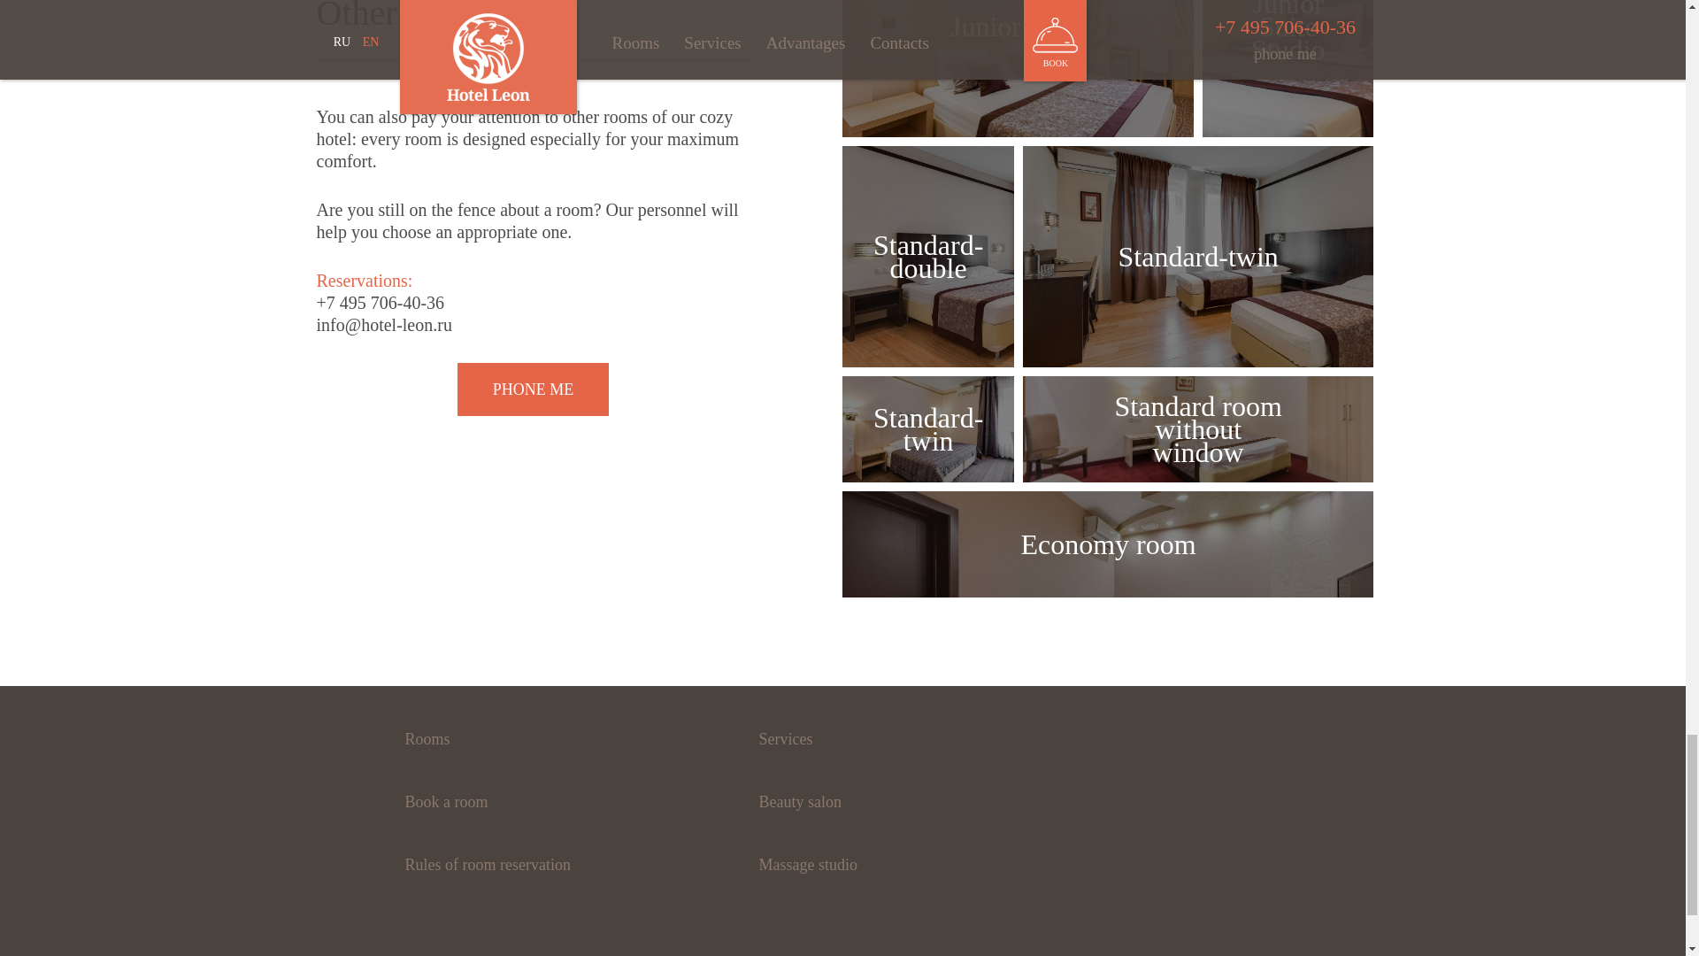 This screenshot has width=1699, height=956. Describe the element at coordinates (1108, 544) in the screenshot. I see `Economy room` at that location.